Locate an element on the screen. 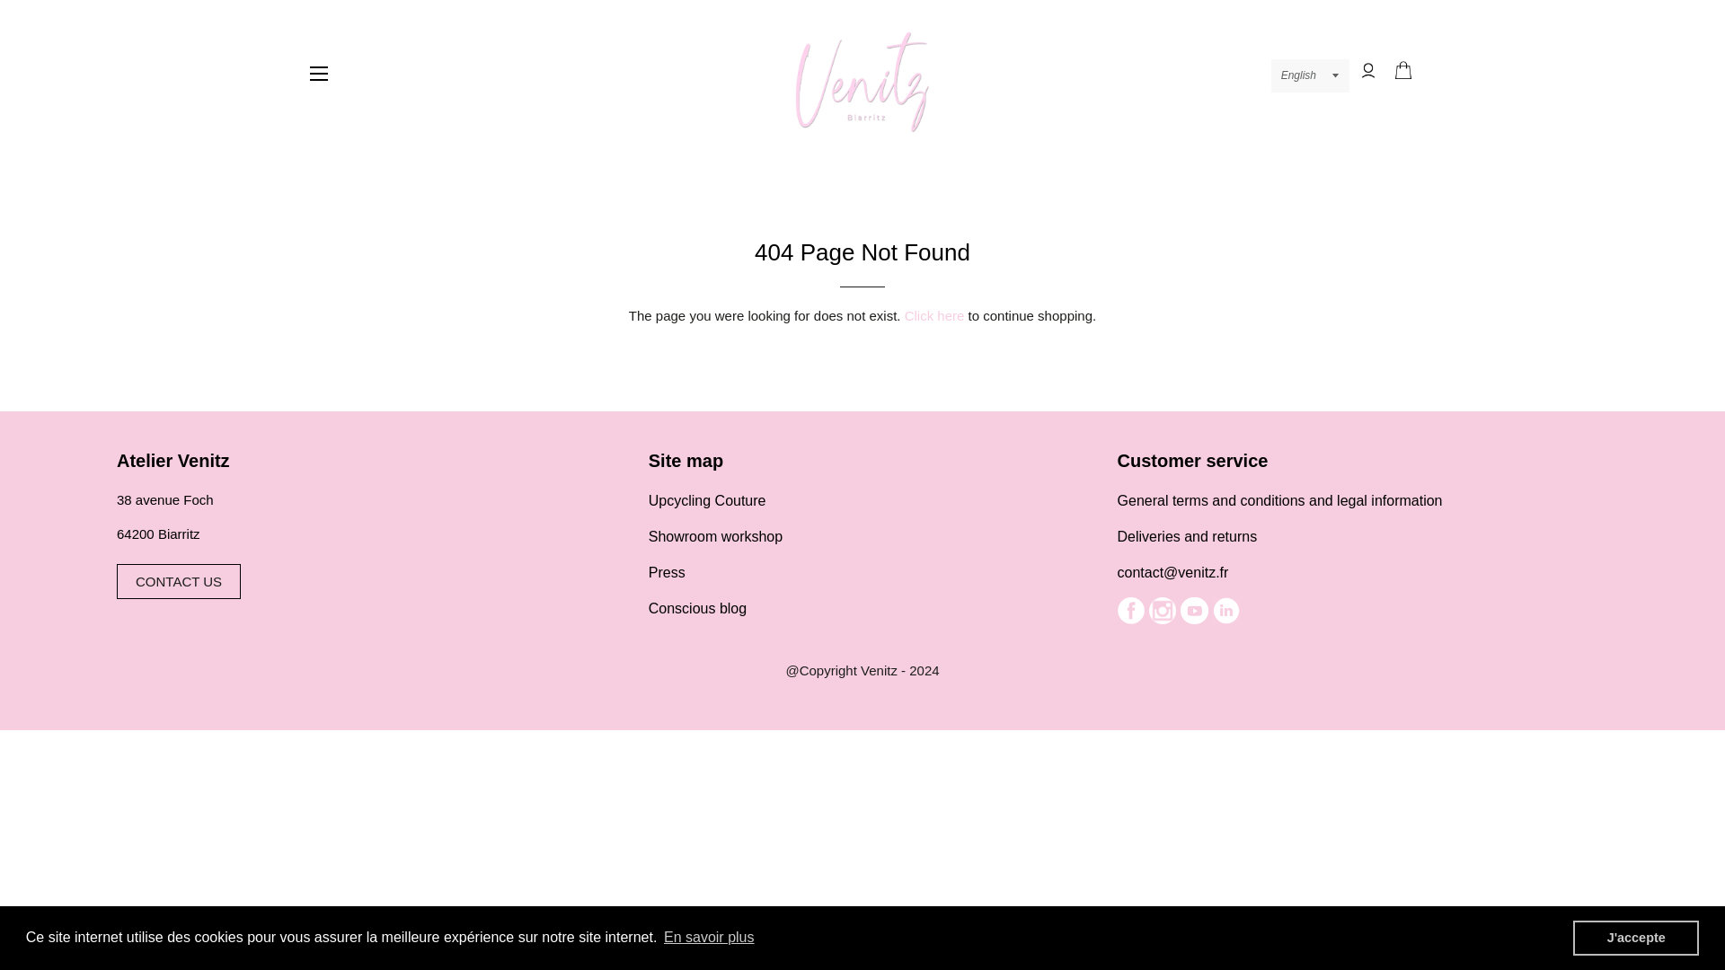 The width and height of the screenshot is (1725, 970). Click here is located at coordinates (934, 315).